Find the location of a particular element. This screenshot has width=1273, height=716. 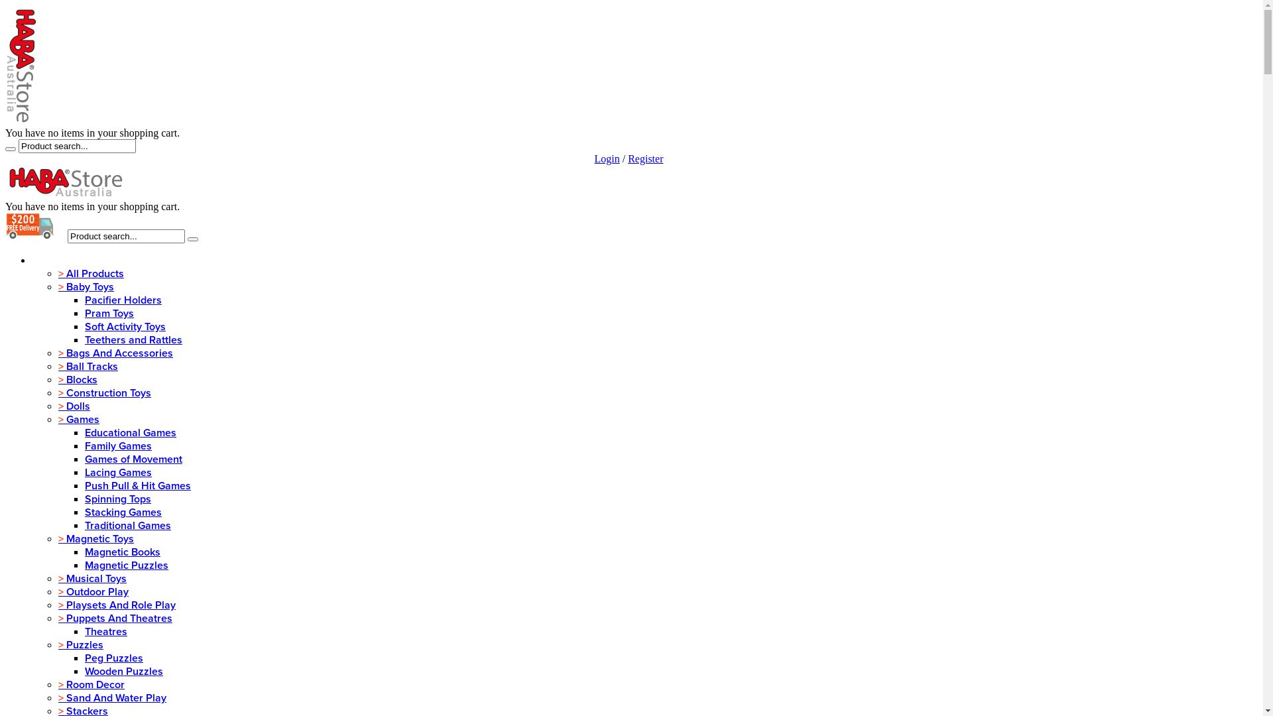

> Puzzles is located at coordinates (81, 645).